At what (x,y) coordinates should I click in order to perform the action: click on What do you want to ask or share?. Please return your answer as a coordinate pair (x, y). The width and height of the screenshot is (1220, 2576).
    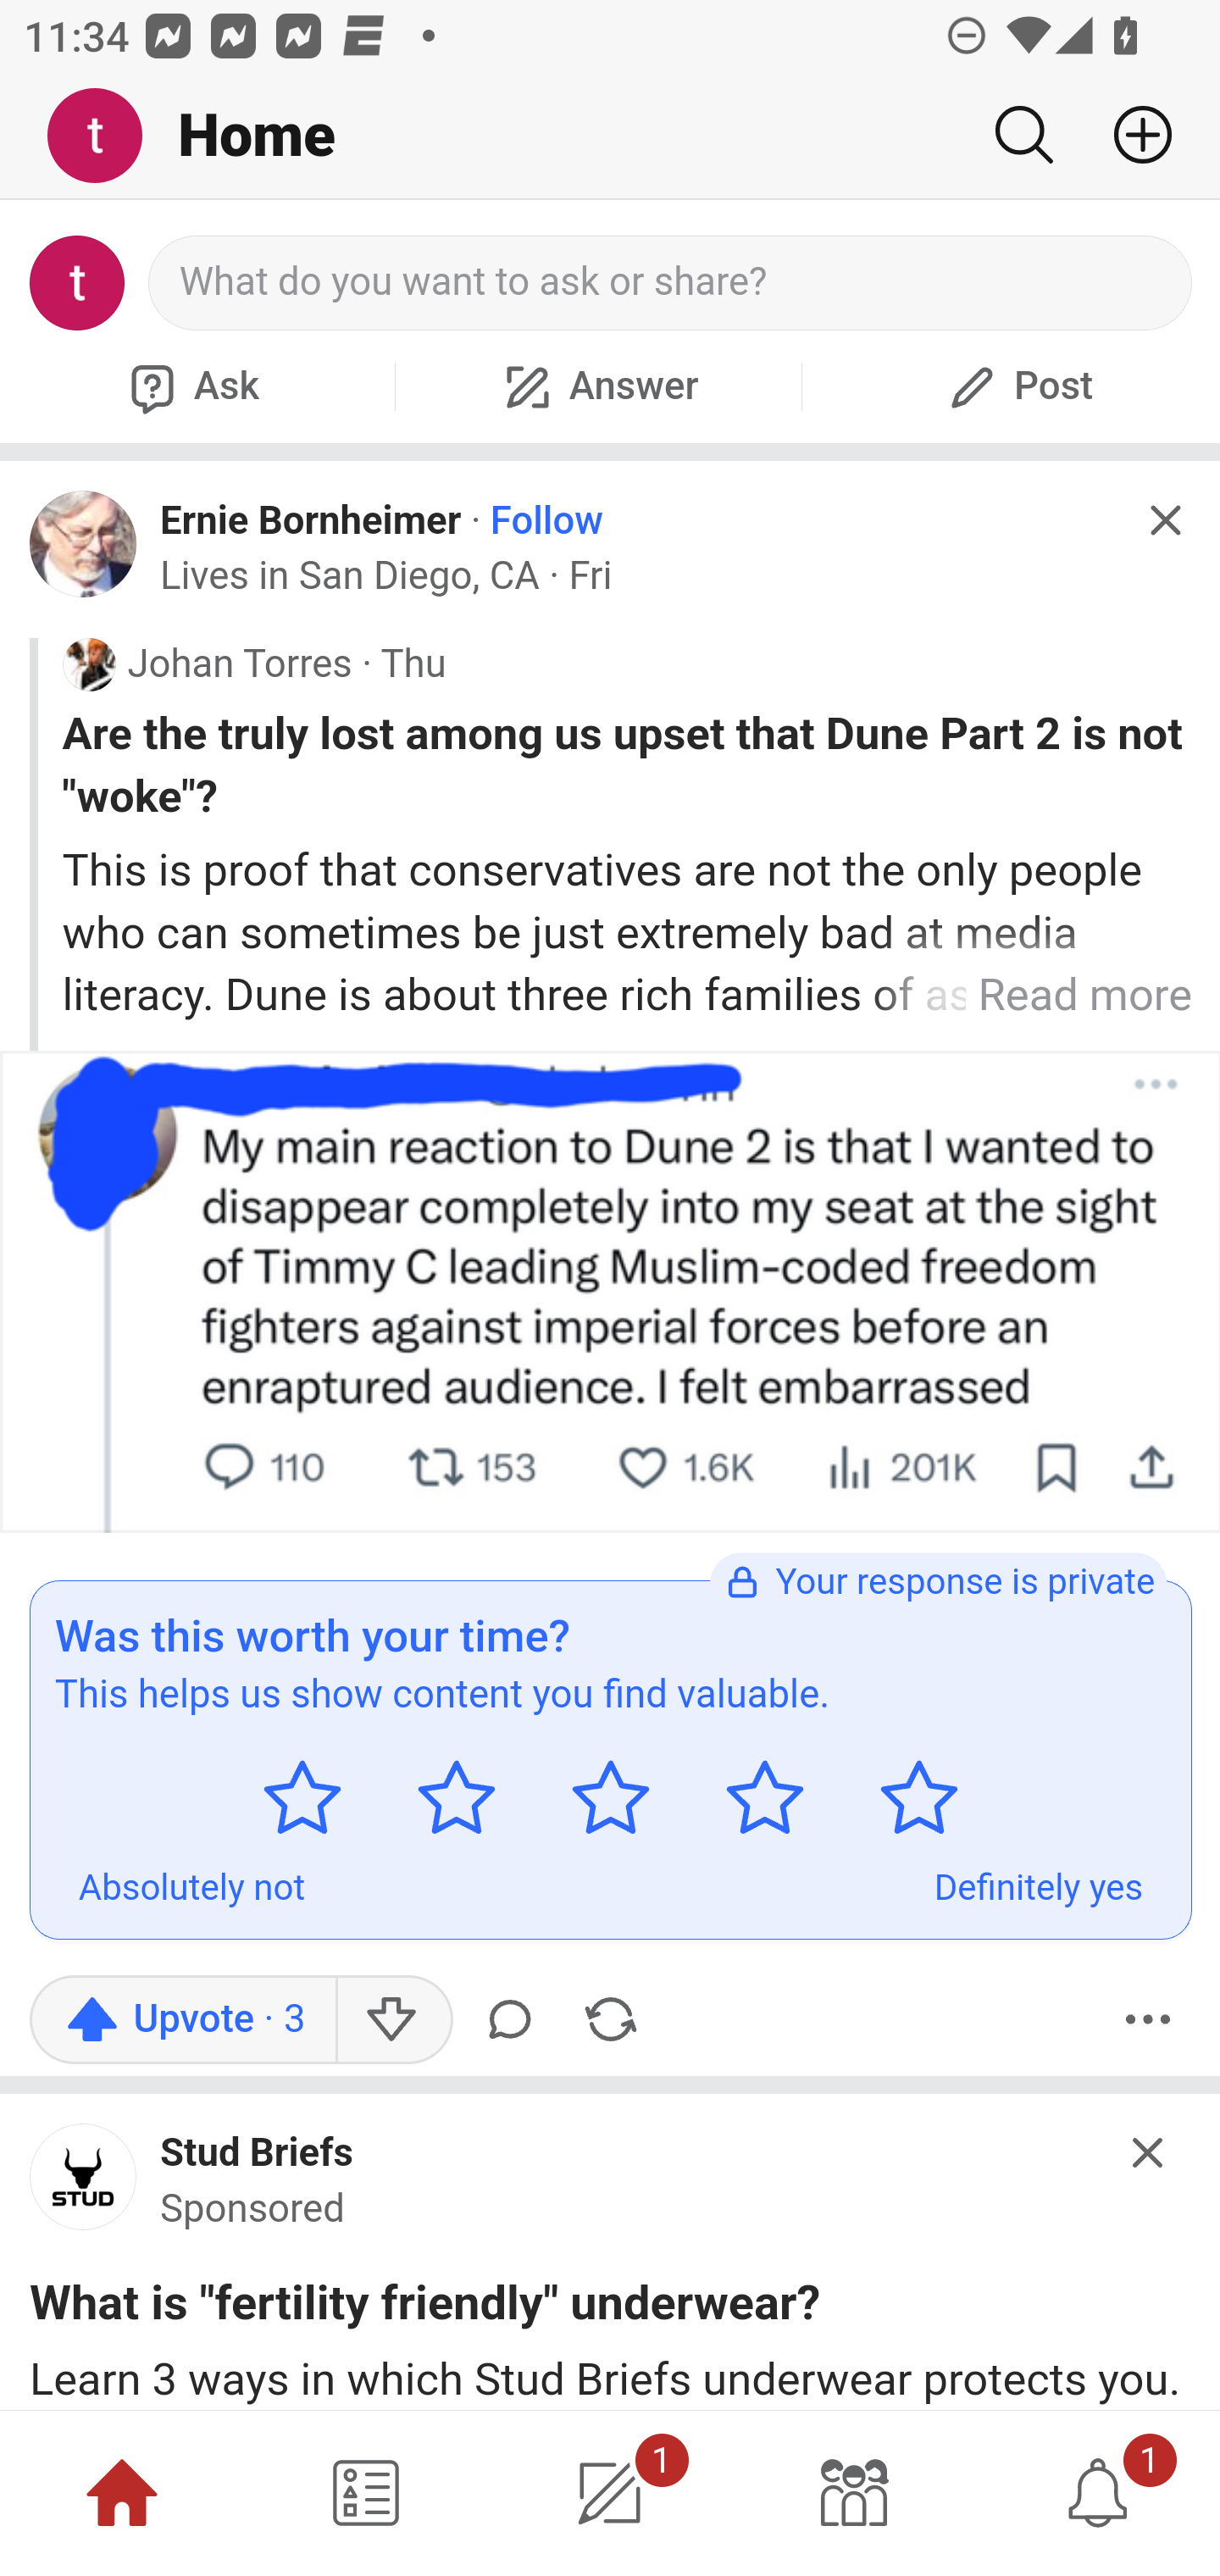
    Looking at the image, I should click on (671, 283).